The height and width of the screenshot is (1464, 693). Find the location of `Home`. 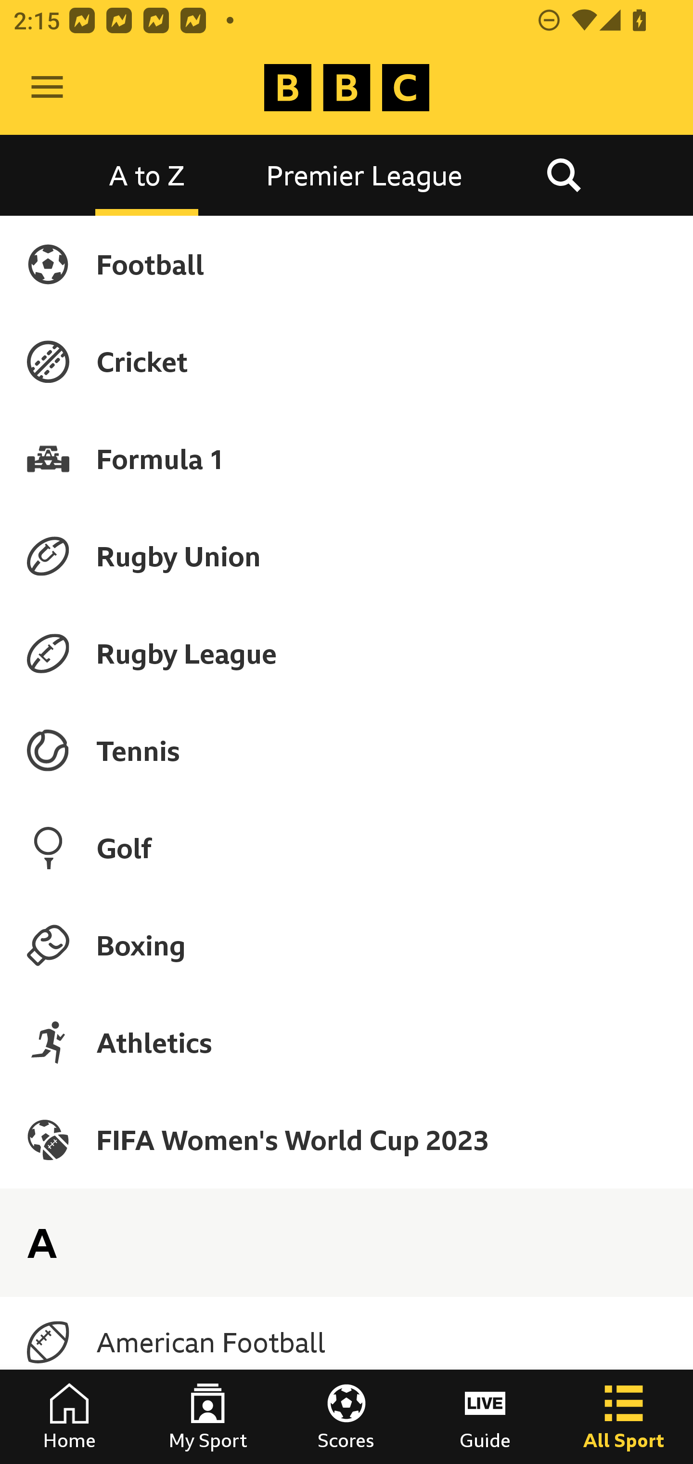

Home is located at coordinates (69, 1417).